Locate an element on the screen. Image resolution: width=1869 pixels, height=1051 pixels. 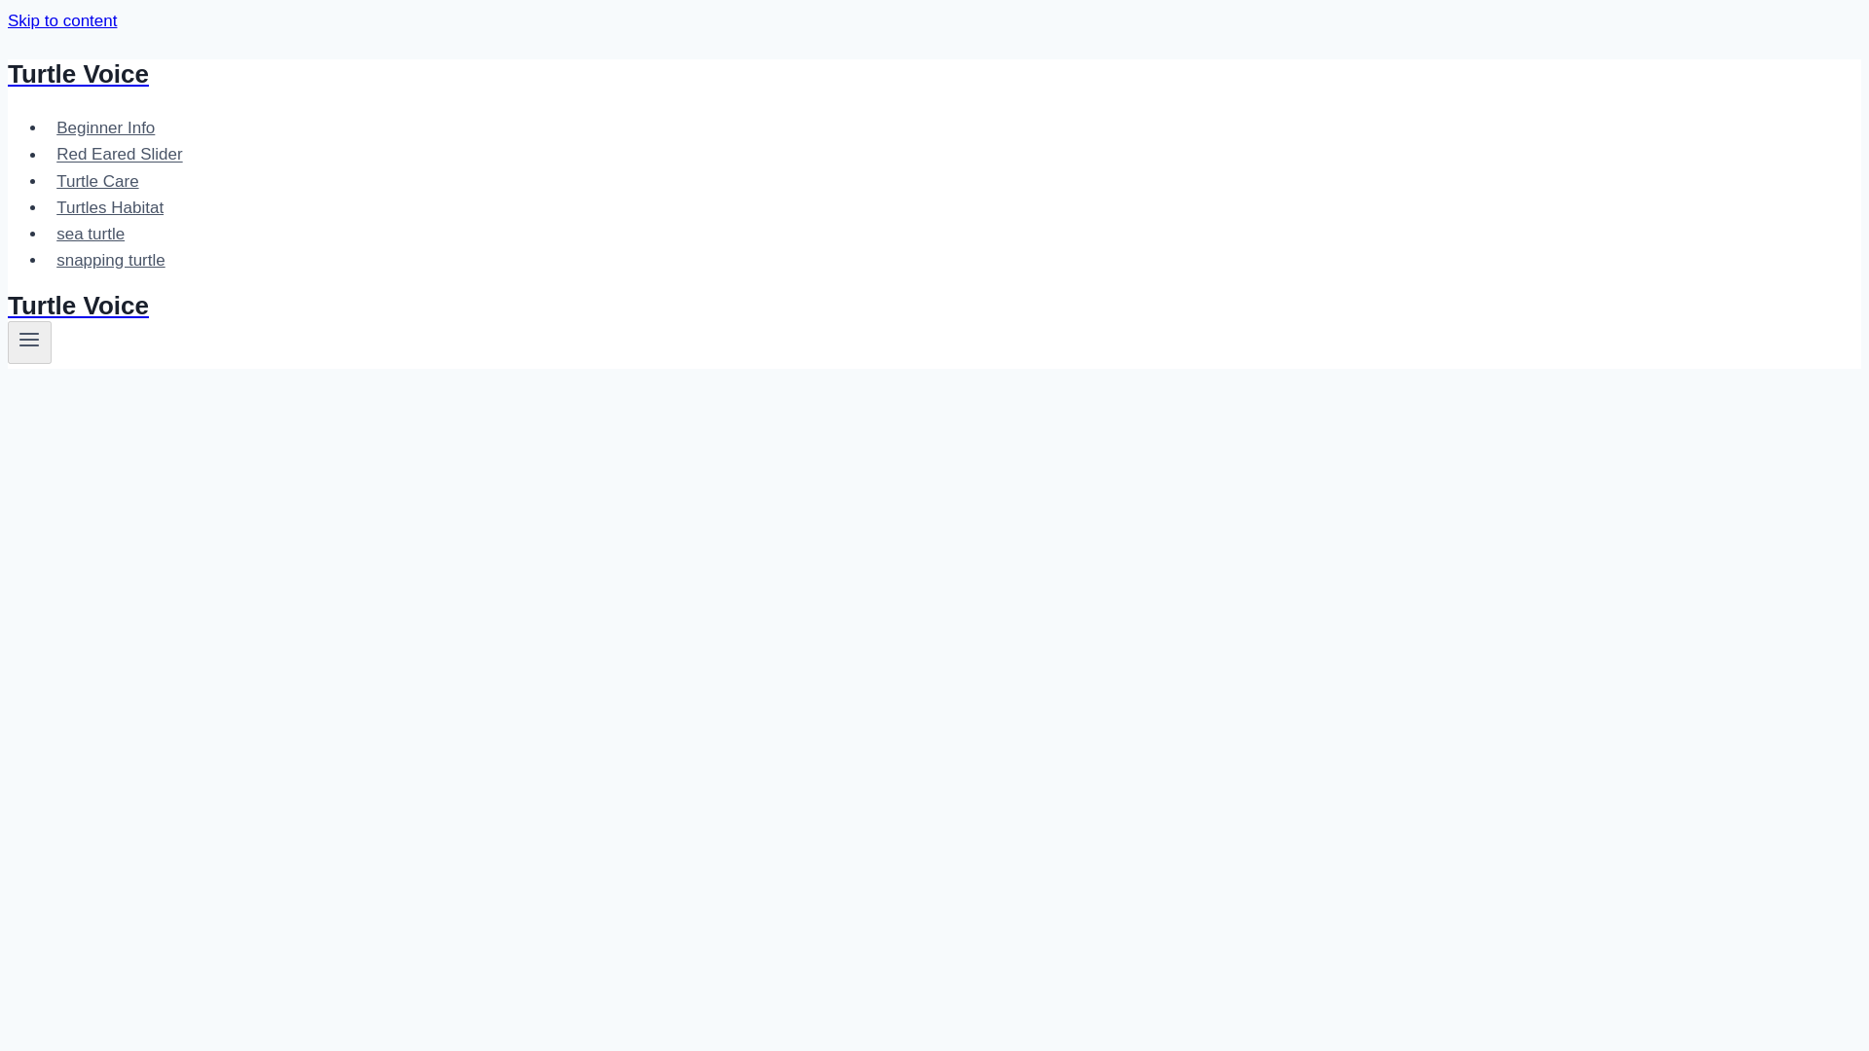
Turtle Voice is located at coordinates (635, 306).